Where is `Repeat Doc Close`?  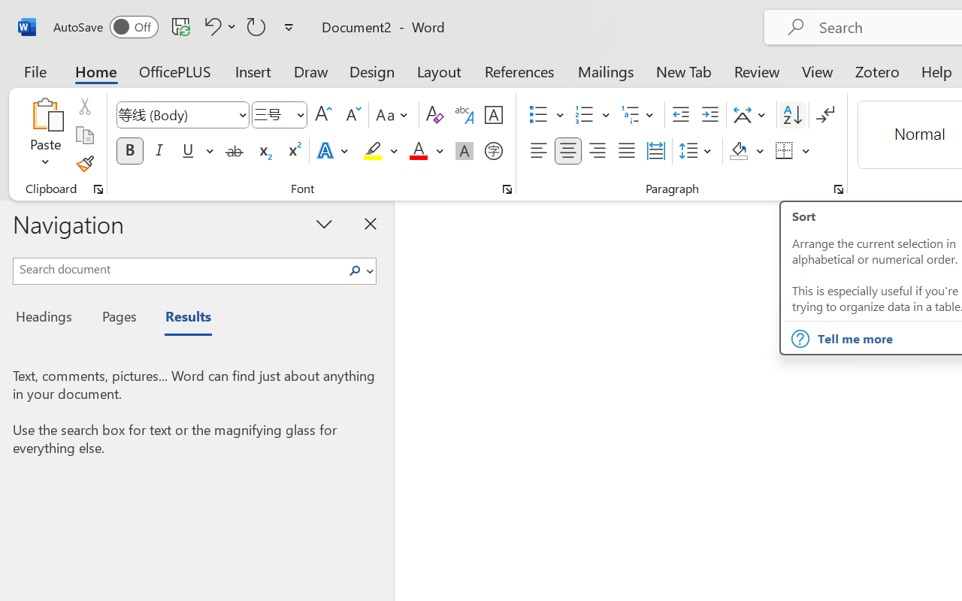
Repeat Doc Close is located at coordinates (256, 26).